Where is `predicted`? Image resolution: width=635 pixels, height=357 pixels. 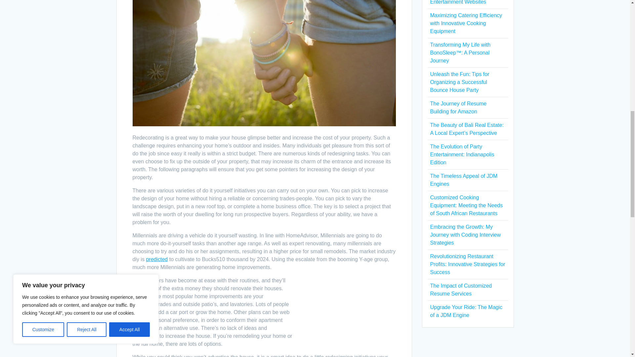 predicted is located at coordinates (157, 259).